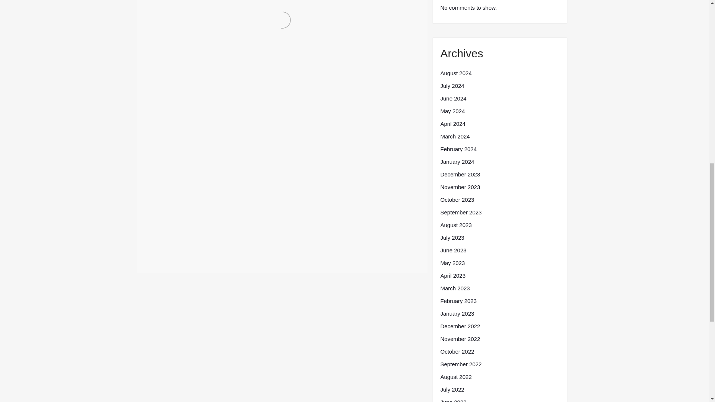  What do you see at coordinates (456, 377) in the screenshot?
I see `August 2022` at bounding box center [456, 377].